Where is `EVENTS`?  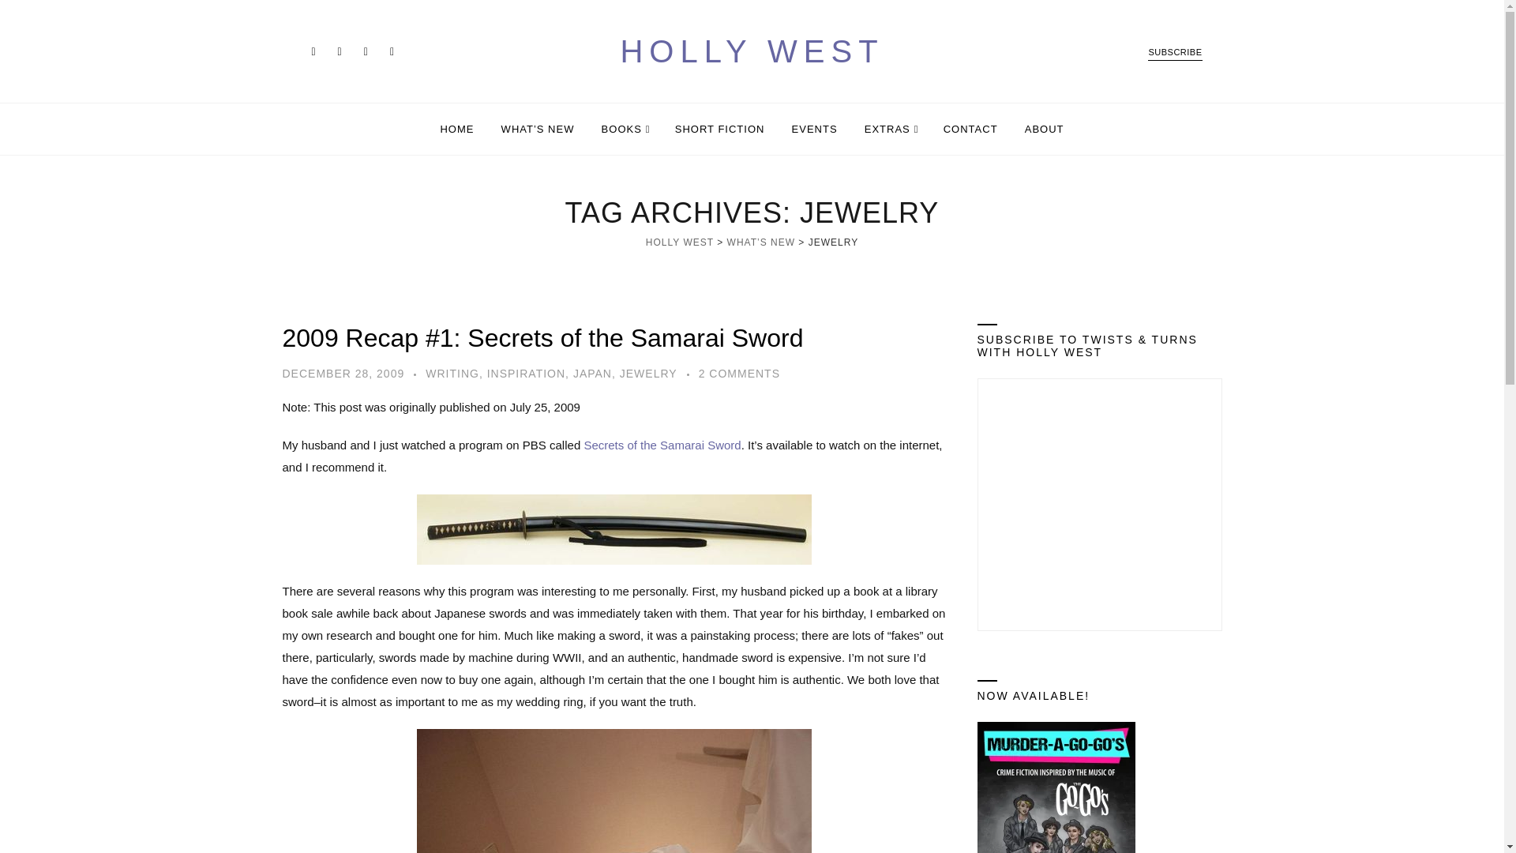 EVENTS is located at coordinates (815, 128).